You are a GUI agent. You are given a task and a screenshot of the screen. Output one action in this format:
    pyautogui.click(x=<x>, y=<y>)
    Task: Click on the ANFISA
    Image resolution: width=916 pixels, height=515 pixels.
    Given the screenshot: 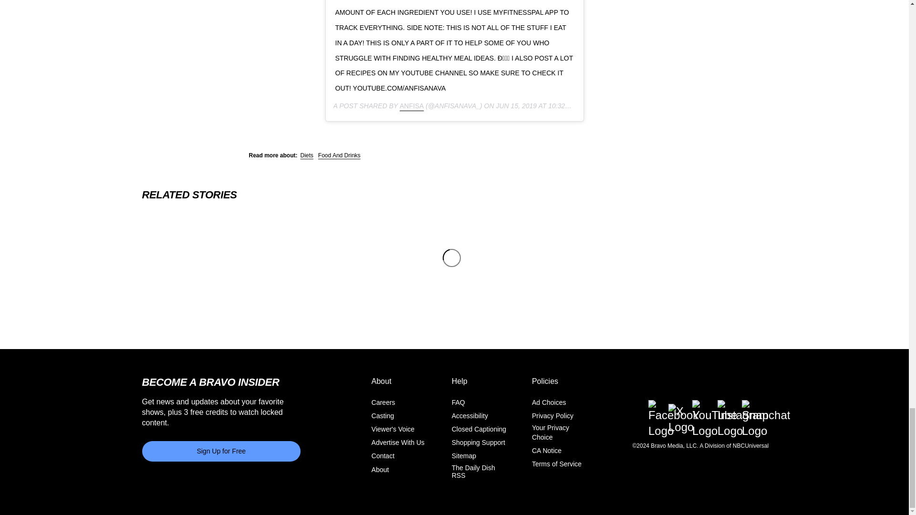 What is the action you would take?
    pyautogui.click(x=411, y=106)
    